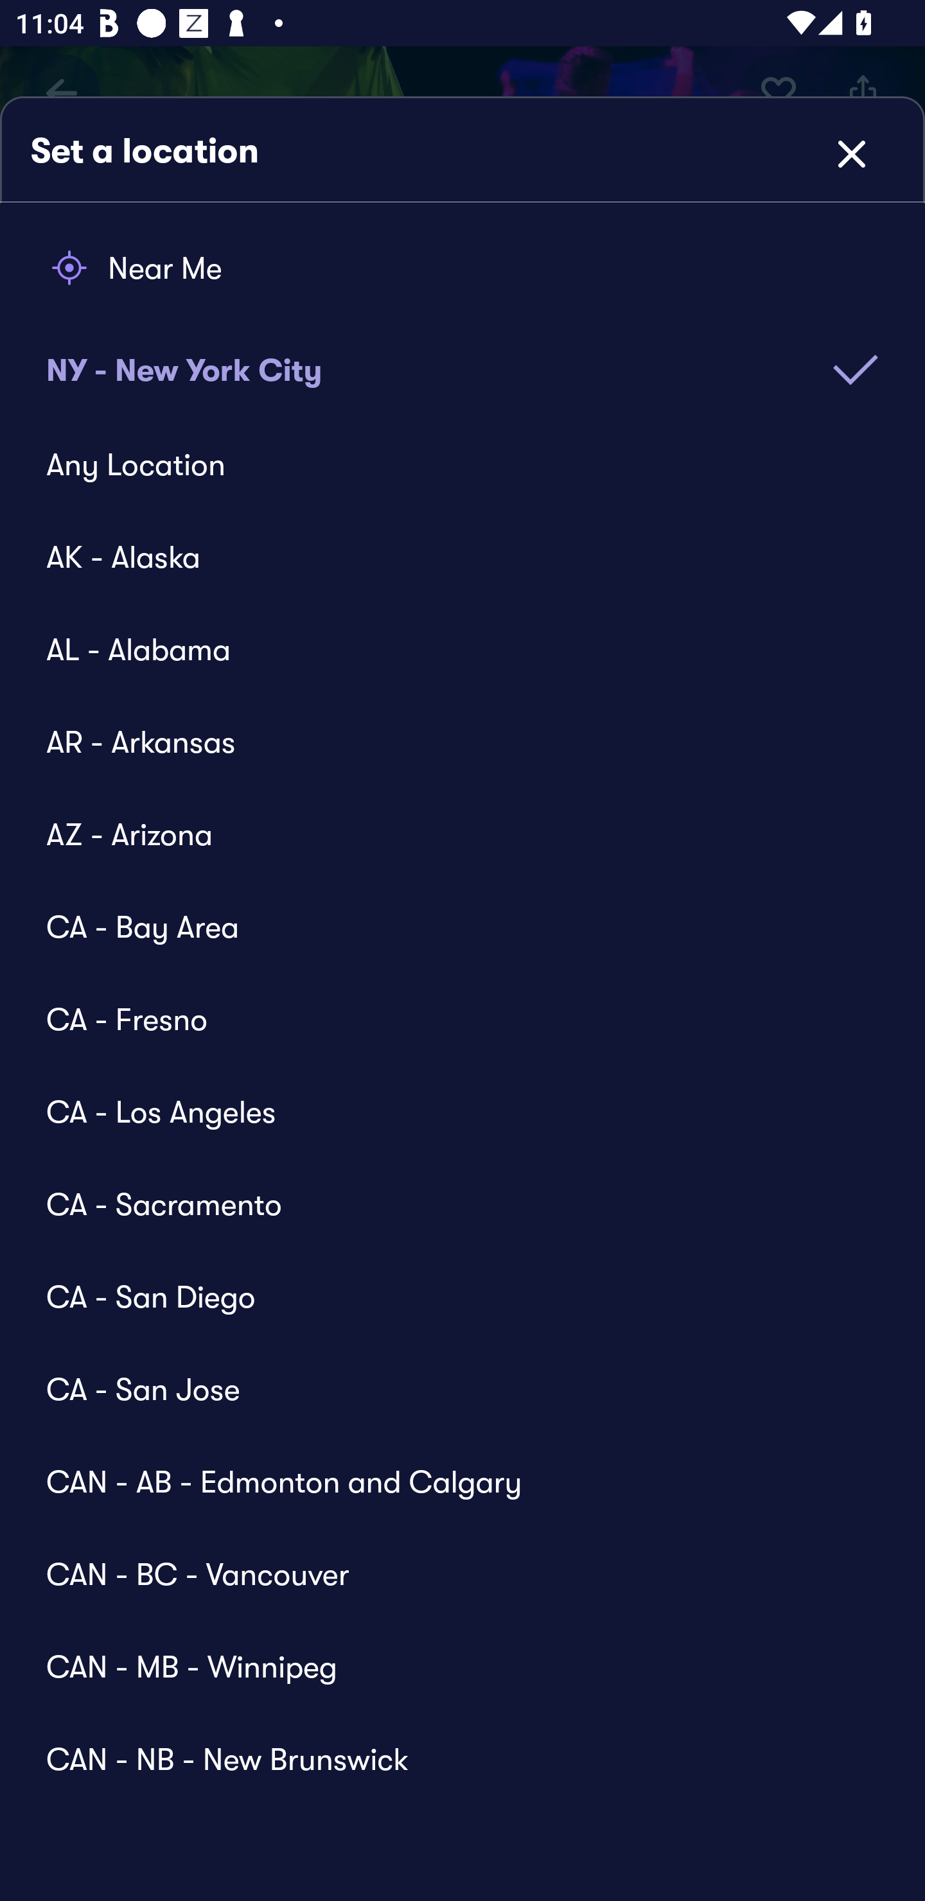 The width and height of the screenshot is (925, 1901). What do you see at coordinates (447, 742) in the screenshot?
I see `AR - Arkansas` at bounding box center [447, 742].